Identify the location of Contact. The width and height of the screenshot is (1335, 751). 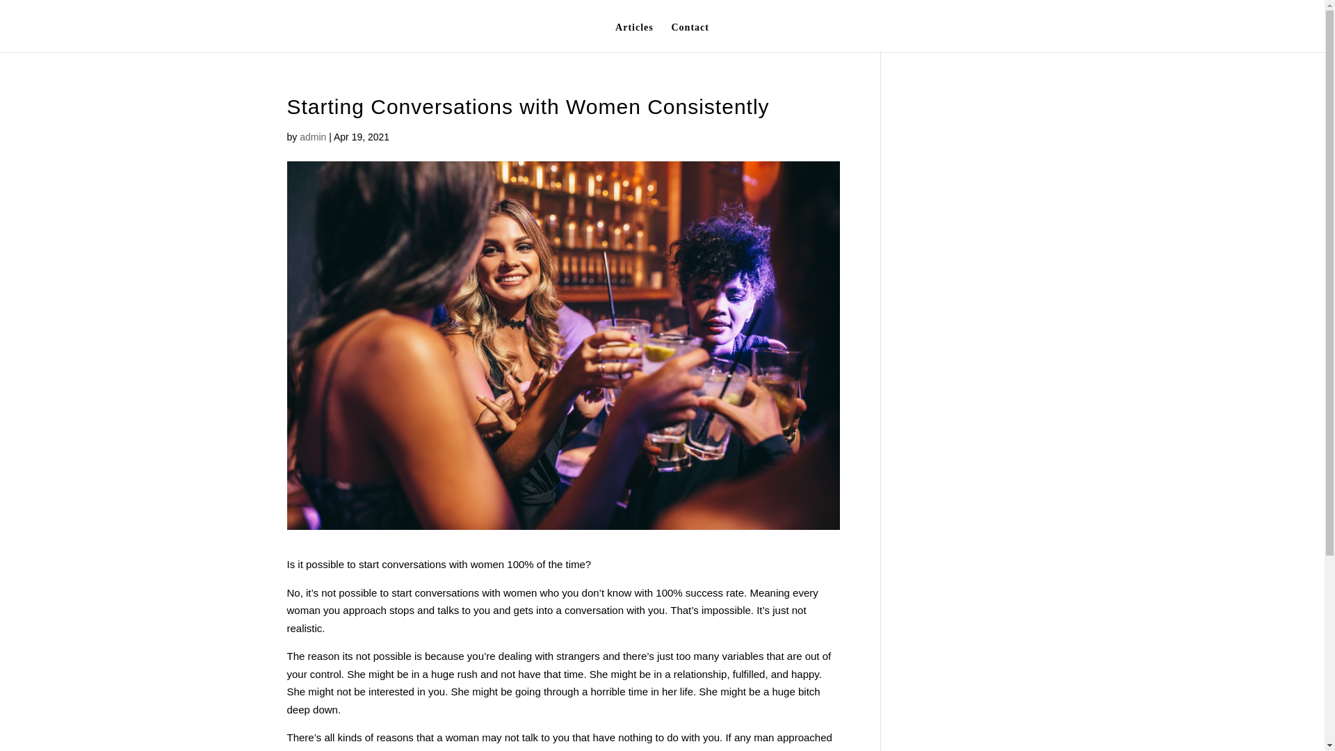
(690, 38).